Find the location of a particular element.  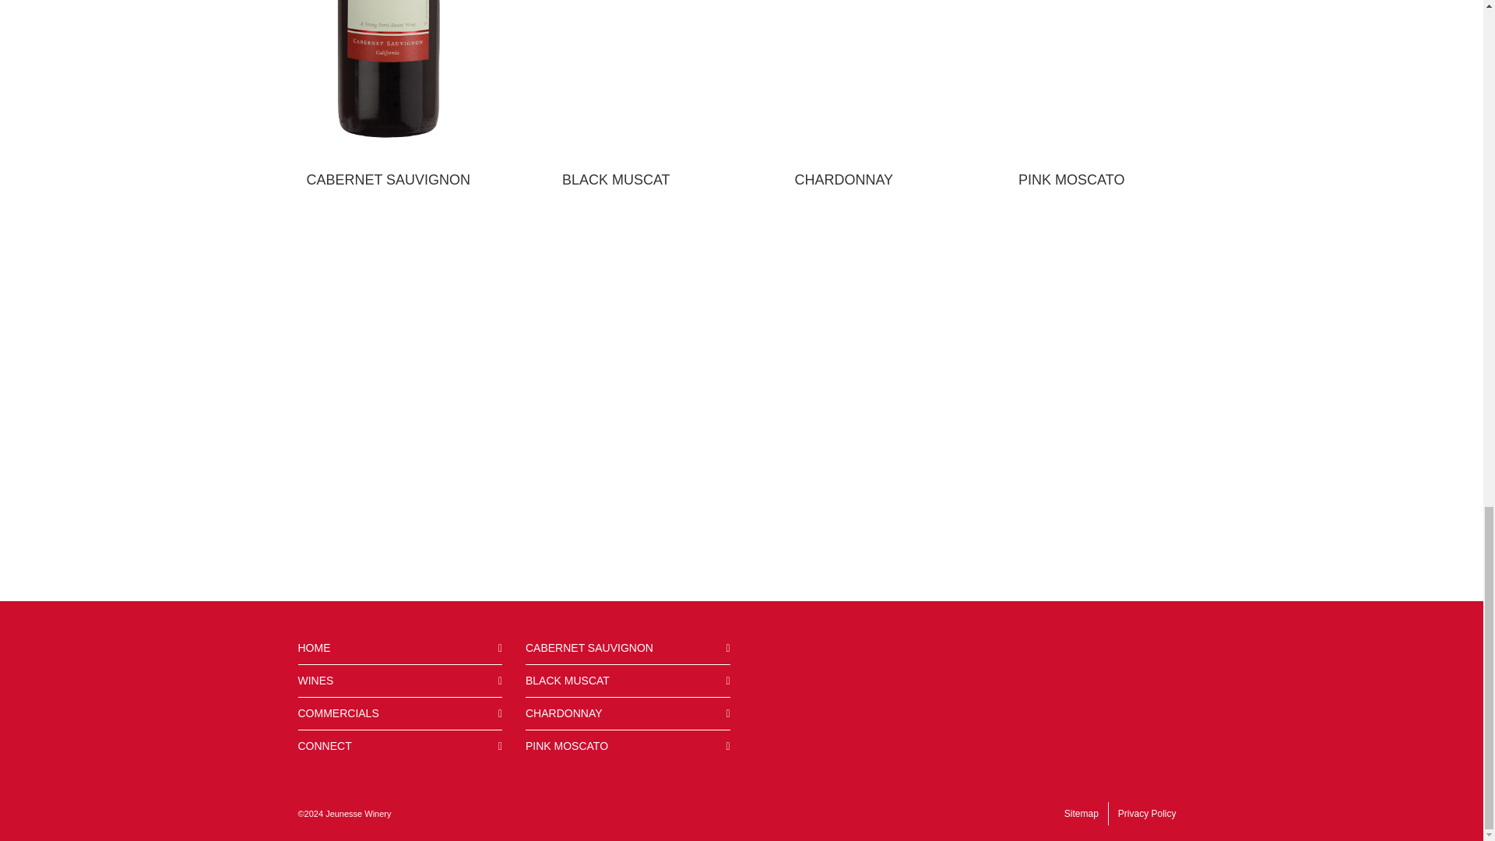

COMMERCIALS is located at coordinates (400, 713).